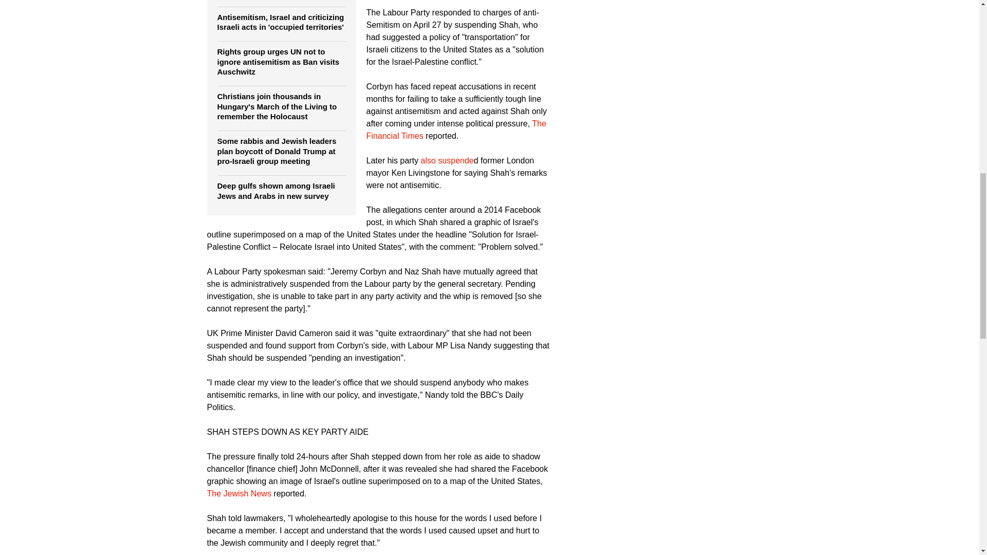  I want to click on also suspende, so click(447, 160).